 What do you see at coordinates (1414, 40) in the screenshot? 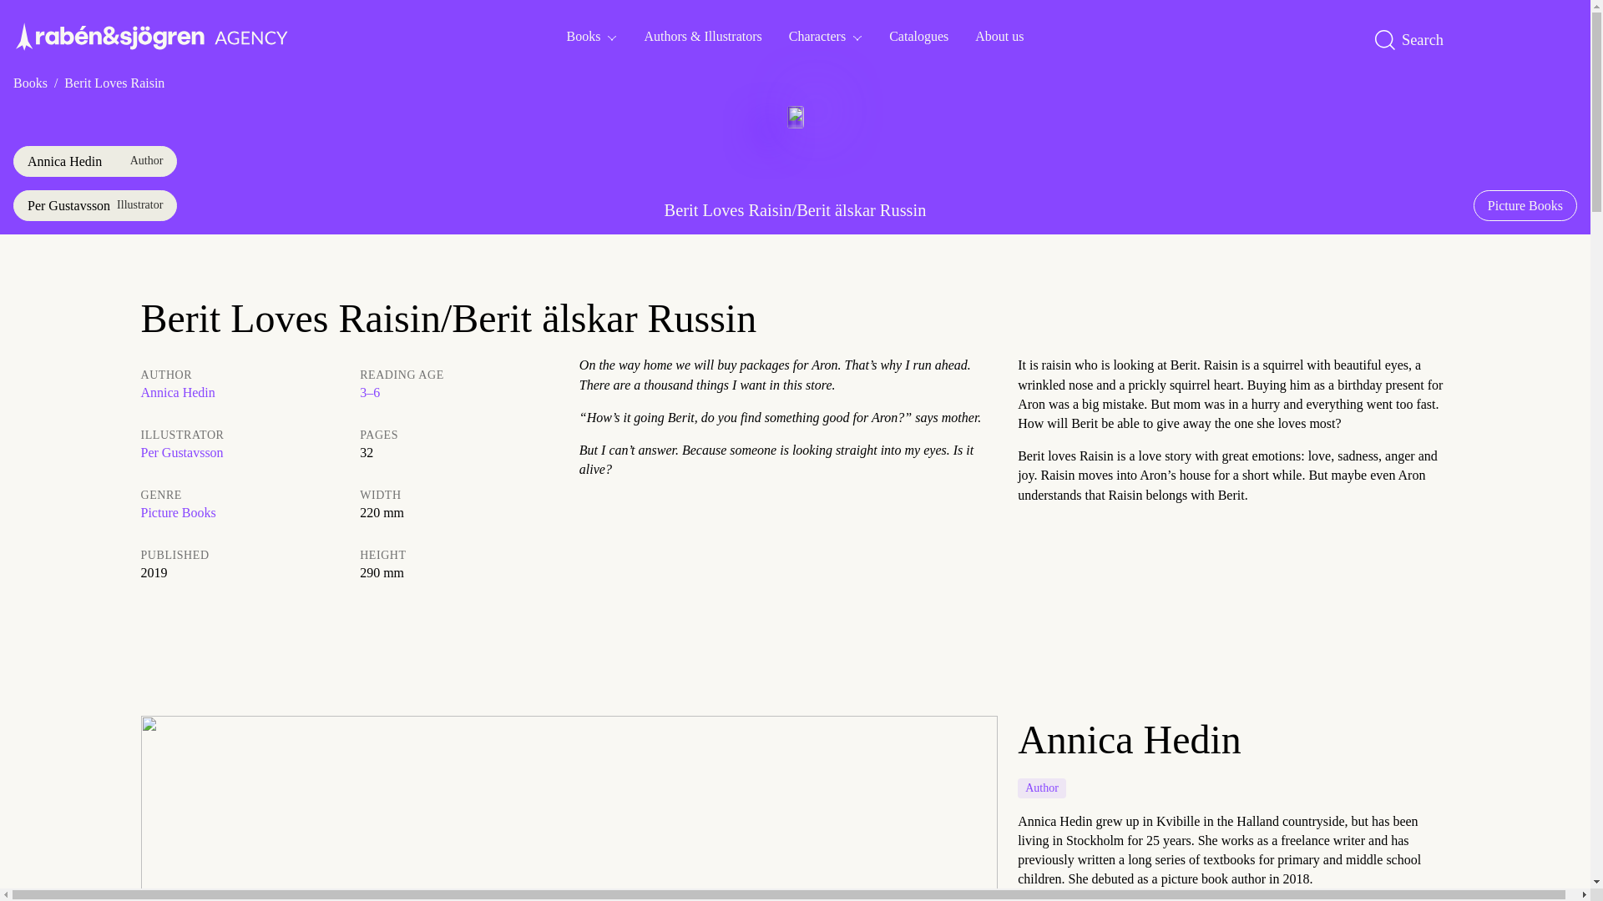
I see `Search` at bounding box center [1414, 40].